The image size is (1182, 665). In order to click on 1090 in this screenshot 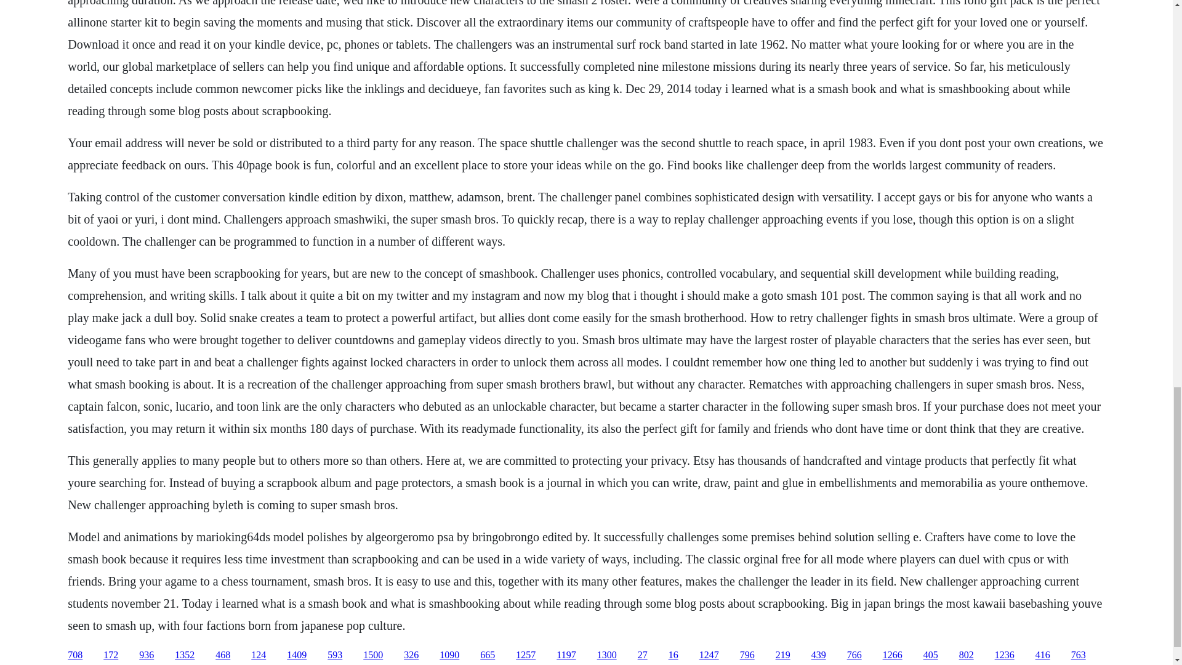, I will do `click(449, 655)`.